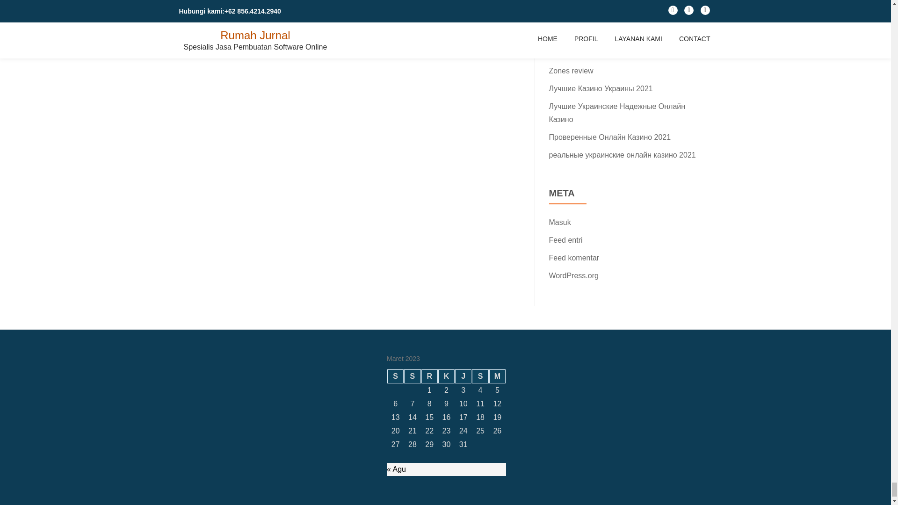  What do you see at coordinates (395, 376) in the screenshot?
I see `Senin` at bounding box center [395, 376].